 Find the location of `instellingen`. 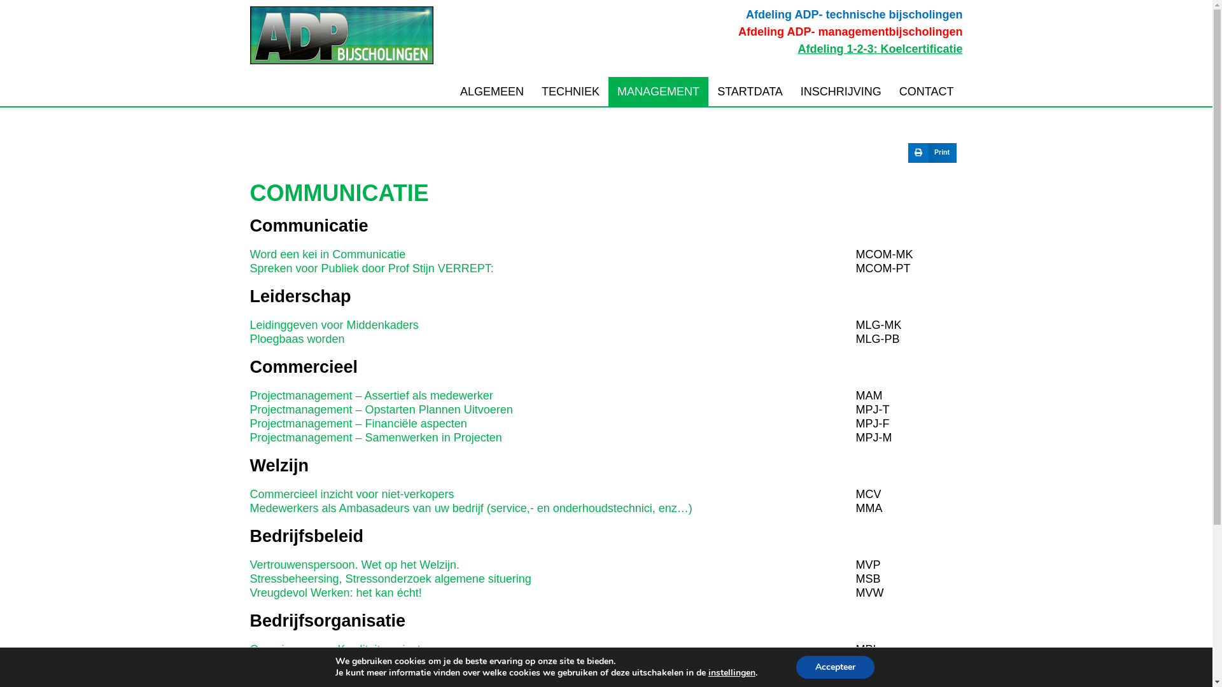

instellingen is located at coordinates (732, 673).